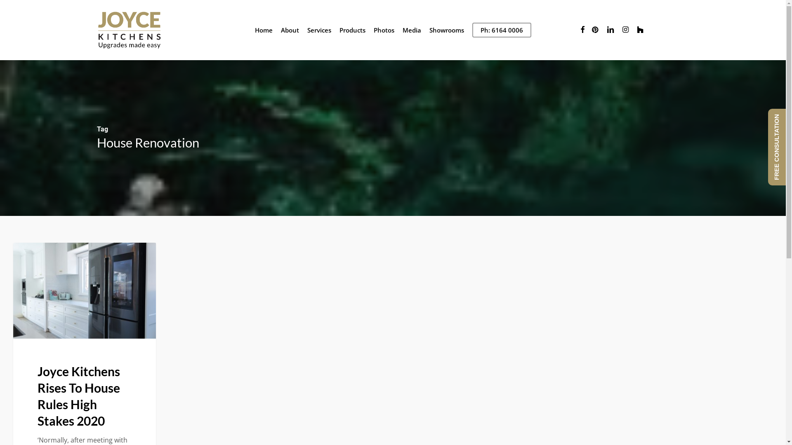 Image resolution: width=792 pixels, height=445 pixels. I want to click on Joyce Kitchens Rises To House Rules High Stakes 2020, so click(79, 396).